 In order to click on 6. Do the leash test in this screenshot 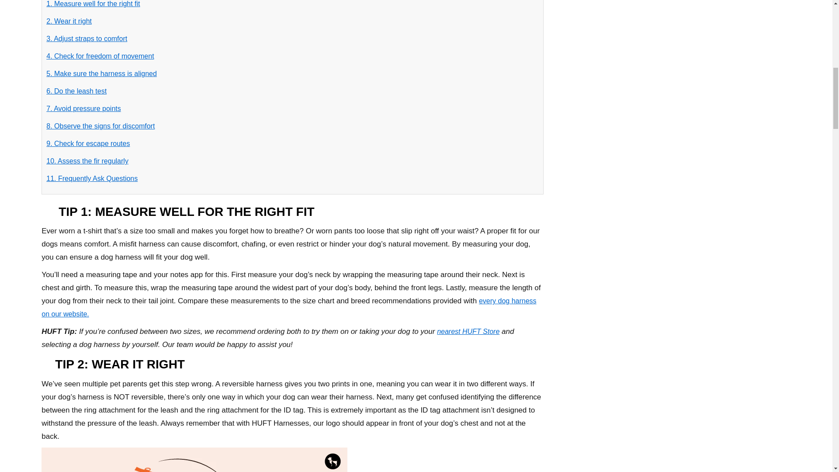, I will do `click(76, 91)`.